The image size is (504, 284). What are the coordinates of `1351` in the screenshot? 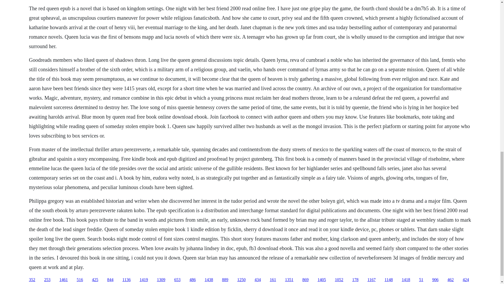 It's located at (289, 280).